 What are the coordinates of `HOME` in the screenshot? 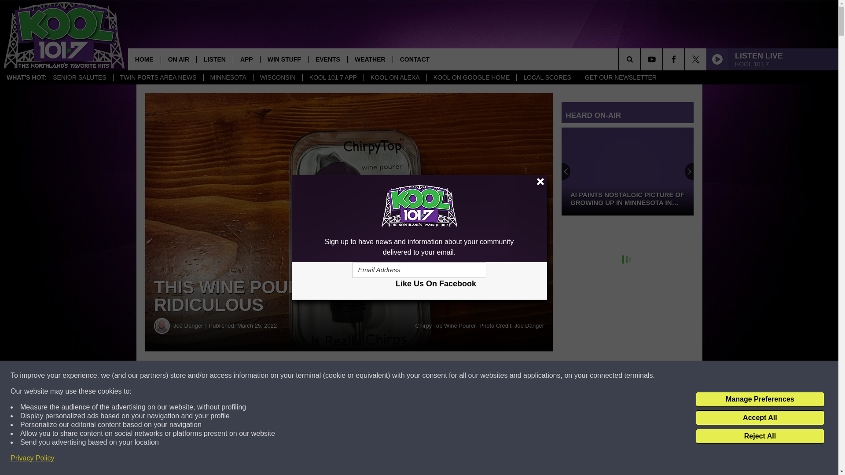 It's located at (144, 59).